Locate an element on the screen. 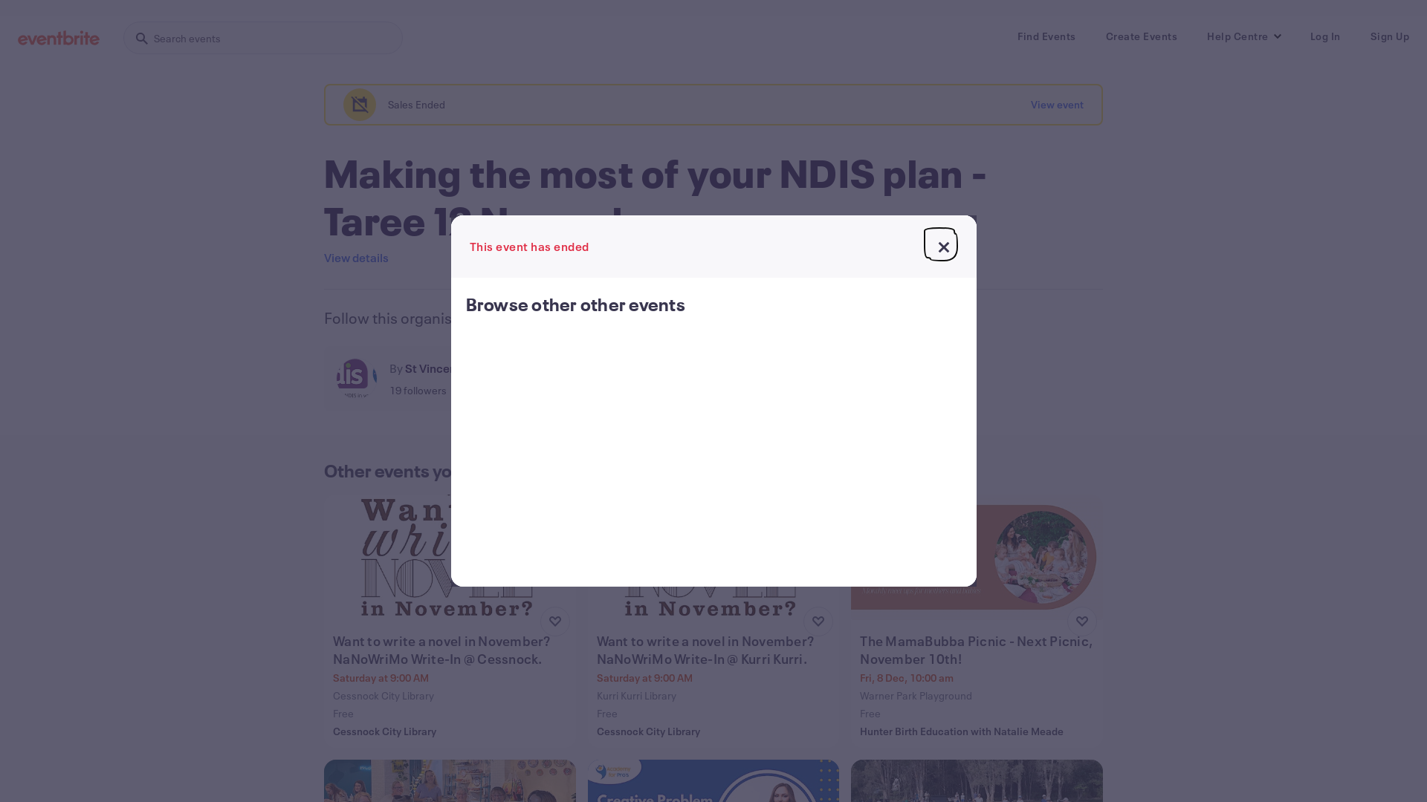 This screenshot has width=1427, height=802. The MamaBubba Picnic - Next Picnic, November 10th! is located at coordinates (978, 650).